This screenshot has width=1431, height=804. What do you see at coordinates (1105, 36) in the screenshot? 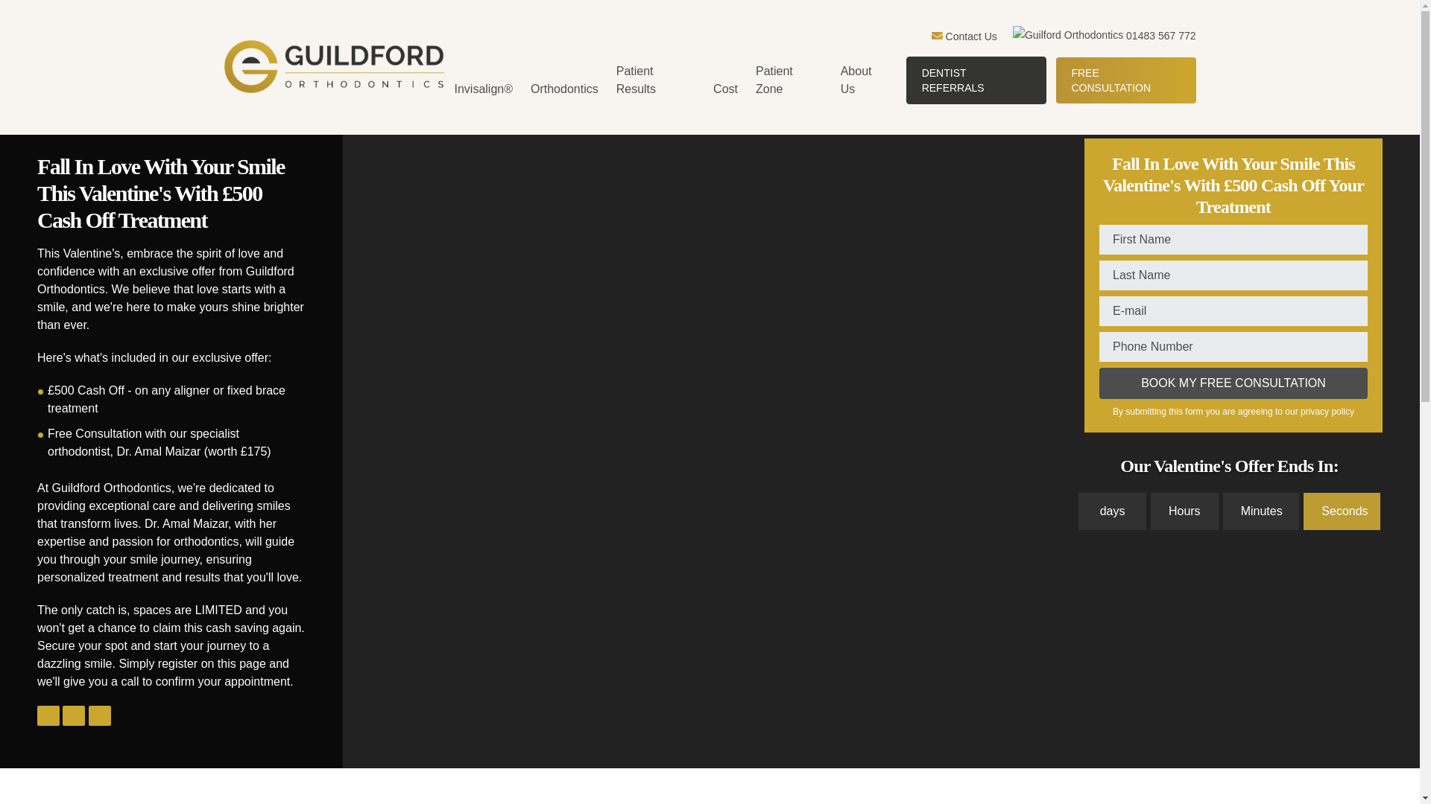
I see `01483 567 772` at bounding box center [1105, 36].